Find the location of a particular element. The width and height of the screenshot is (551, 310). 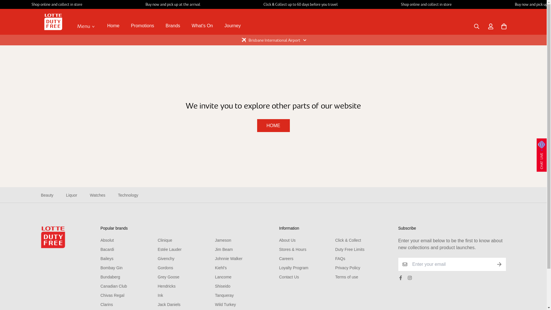

Watches is located at coordinates (98, 195).